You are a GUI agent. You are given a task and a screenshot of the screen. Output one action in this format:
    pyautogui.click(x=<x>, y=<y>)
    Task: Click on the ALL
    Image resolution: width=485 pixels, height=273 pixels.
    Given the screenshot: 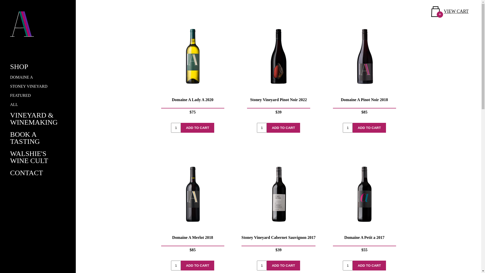 What is the action you would take?
    pyautogui.click(x=14, y=105)
    